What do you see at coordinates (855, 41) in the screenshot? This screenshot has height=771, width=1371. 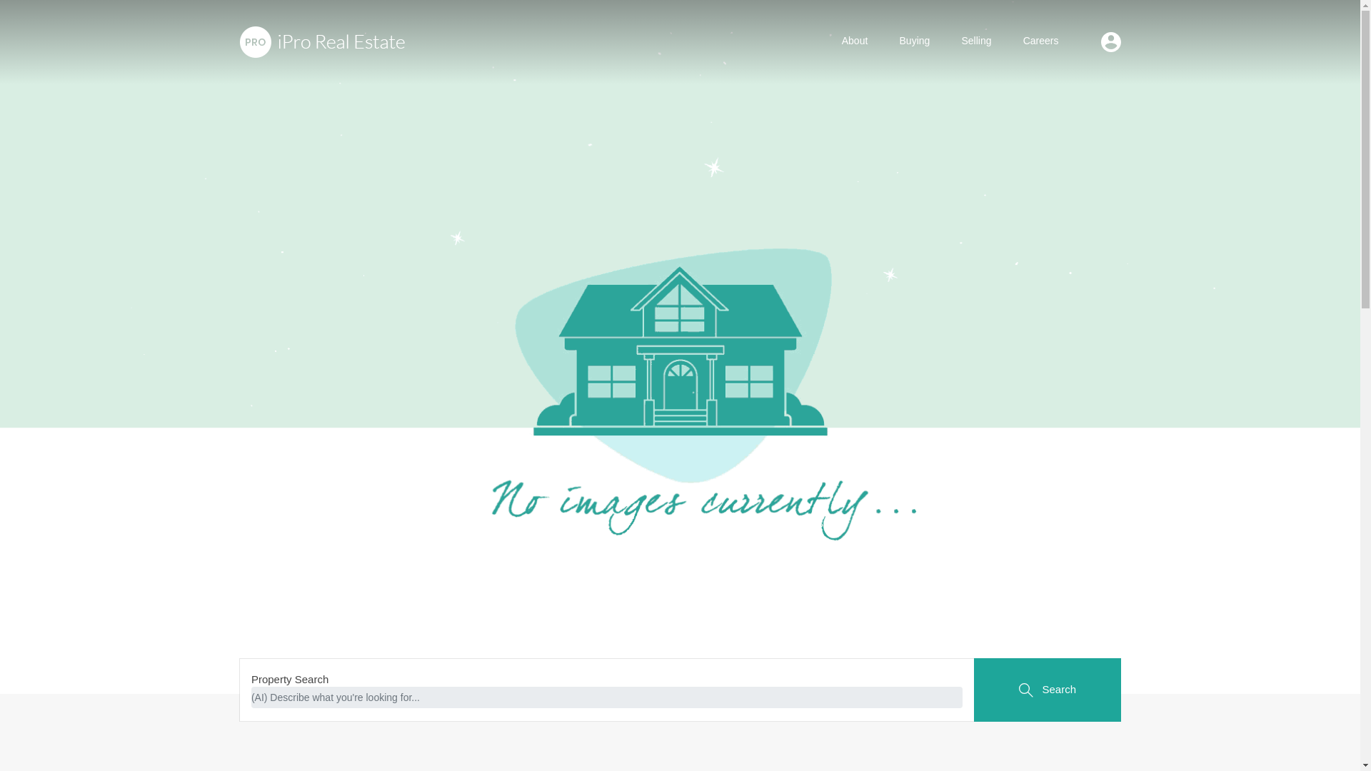 I see `About` at bounding box center [855, 41].